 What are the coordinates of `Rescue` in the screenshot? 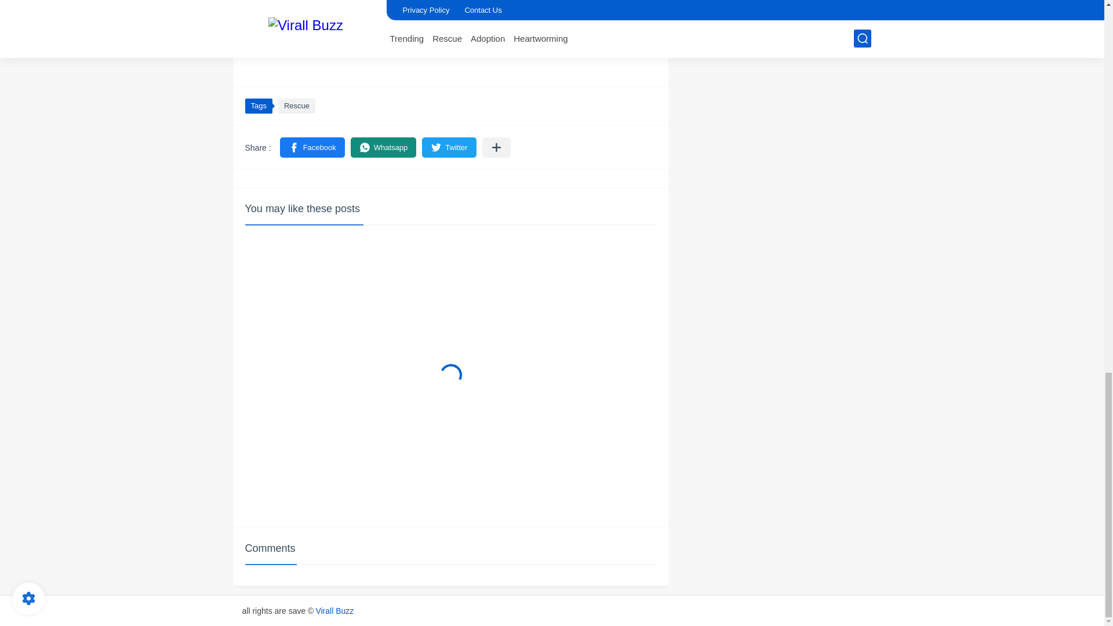 It's located at (297, 105).